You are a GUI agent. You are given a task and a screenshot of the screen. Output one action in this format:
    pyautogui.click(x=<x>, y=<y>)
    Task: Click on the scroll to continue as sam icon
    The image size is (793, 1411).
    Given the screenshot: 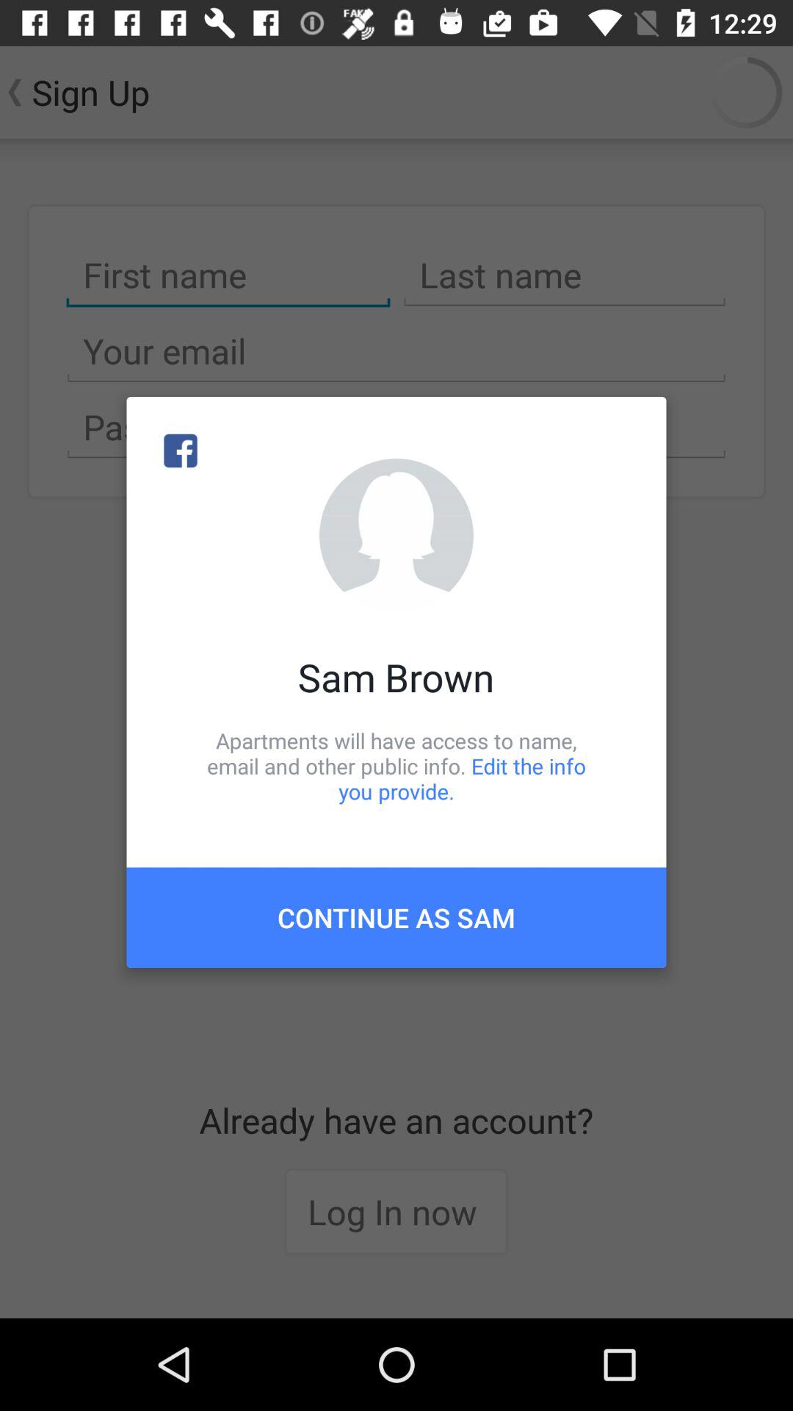 What is the action you would take?
    pyautogui.click(x=396, y=917)
    